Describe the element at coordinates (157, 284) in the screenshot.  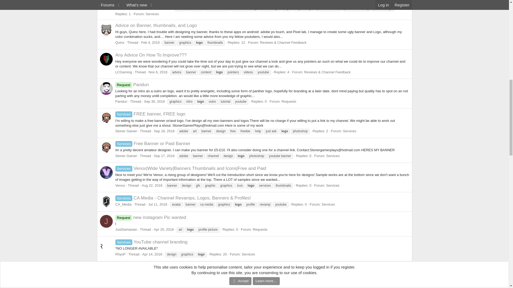
I see `Apr 10, 2018 at 11:22 AM` at that location.